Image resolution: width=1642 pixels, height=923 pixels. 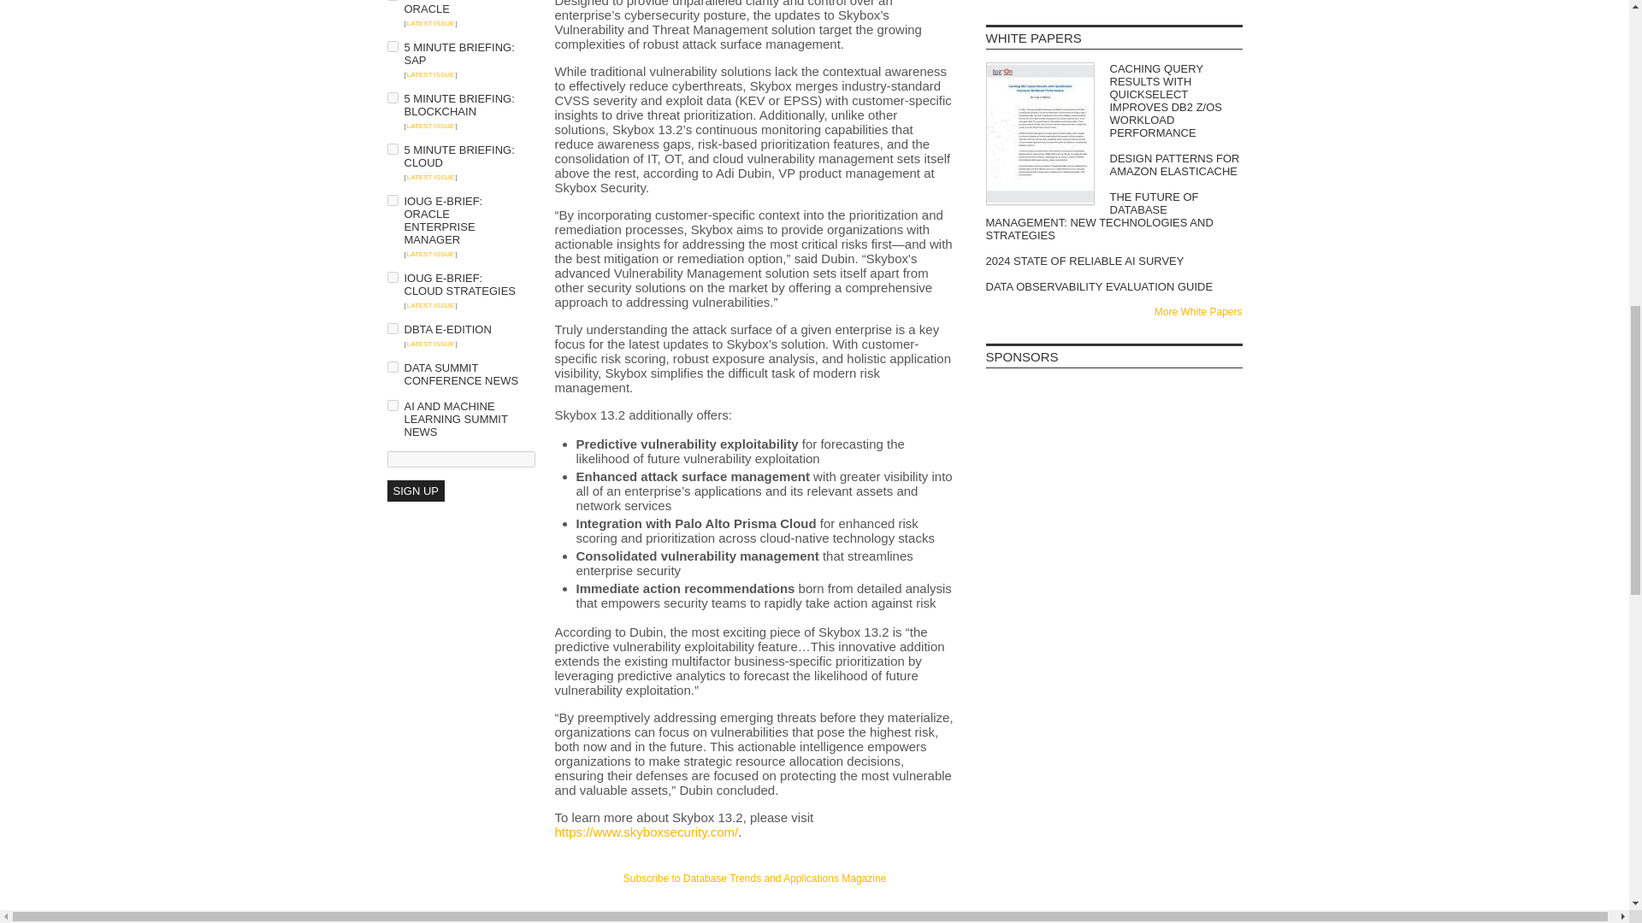 I want to click on 3rd party ad content, so click(x=1113, y=629).